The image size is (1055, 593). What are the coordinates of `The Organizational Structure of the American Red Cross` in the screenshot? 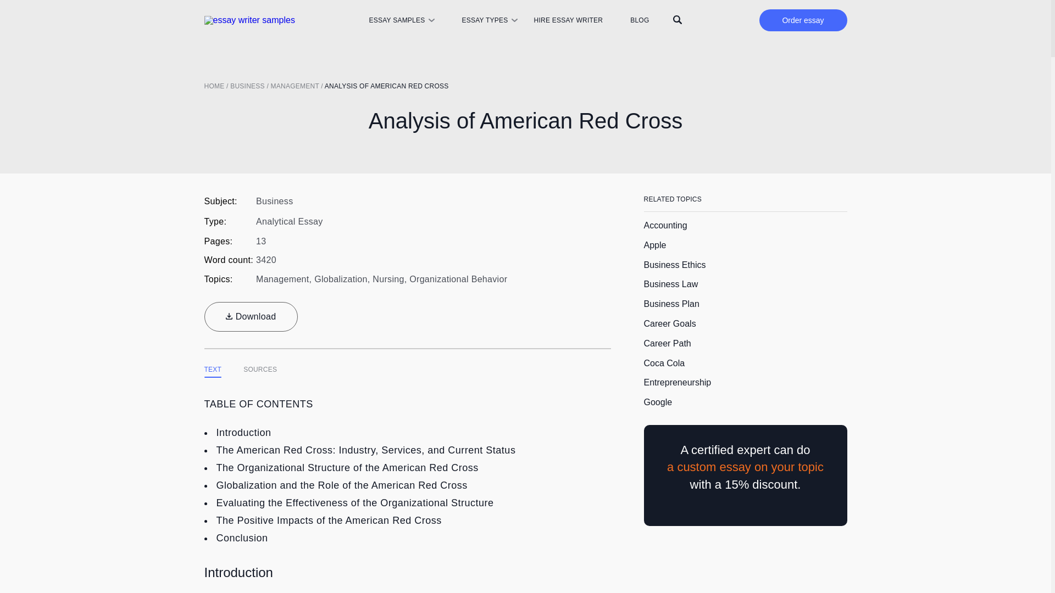 It's located at (347, 468).